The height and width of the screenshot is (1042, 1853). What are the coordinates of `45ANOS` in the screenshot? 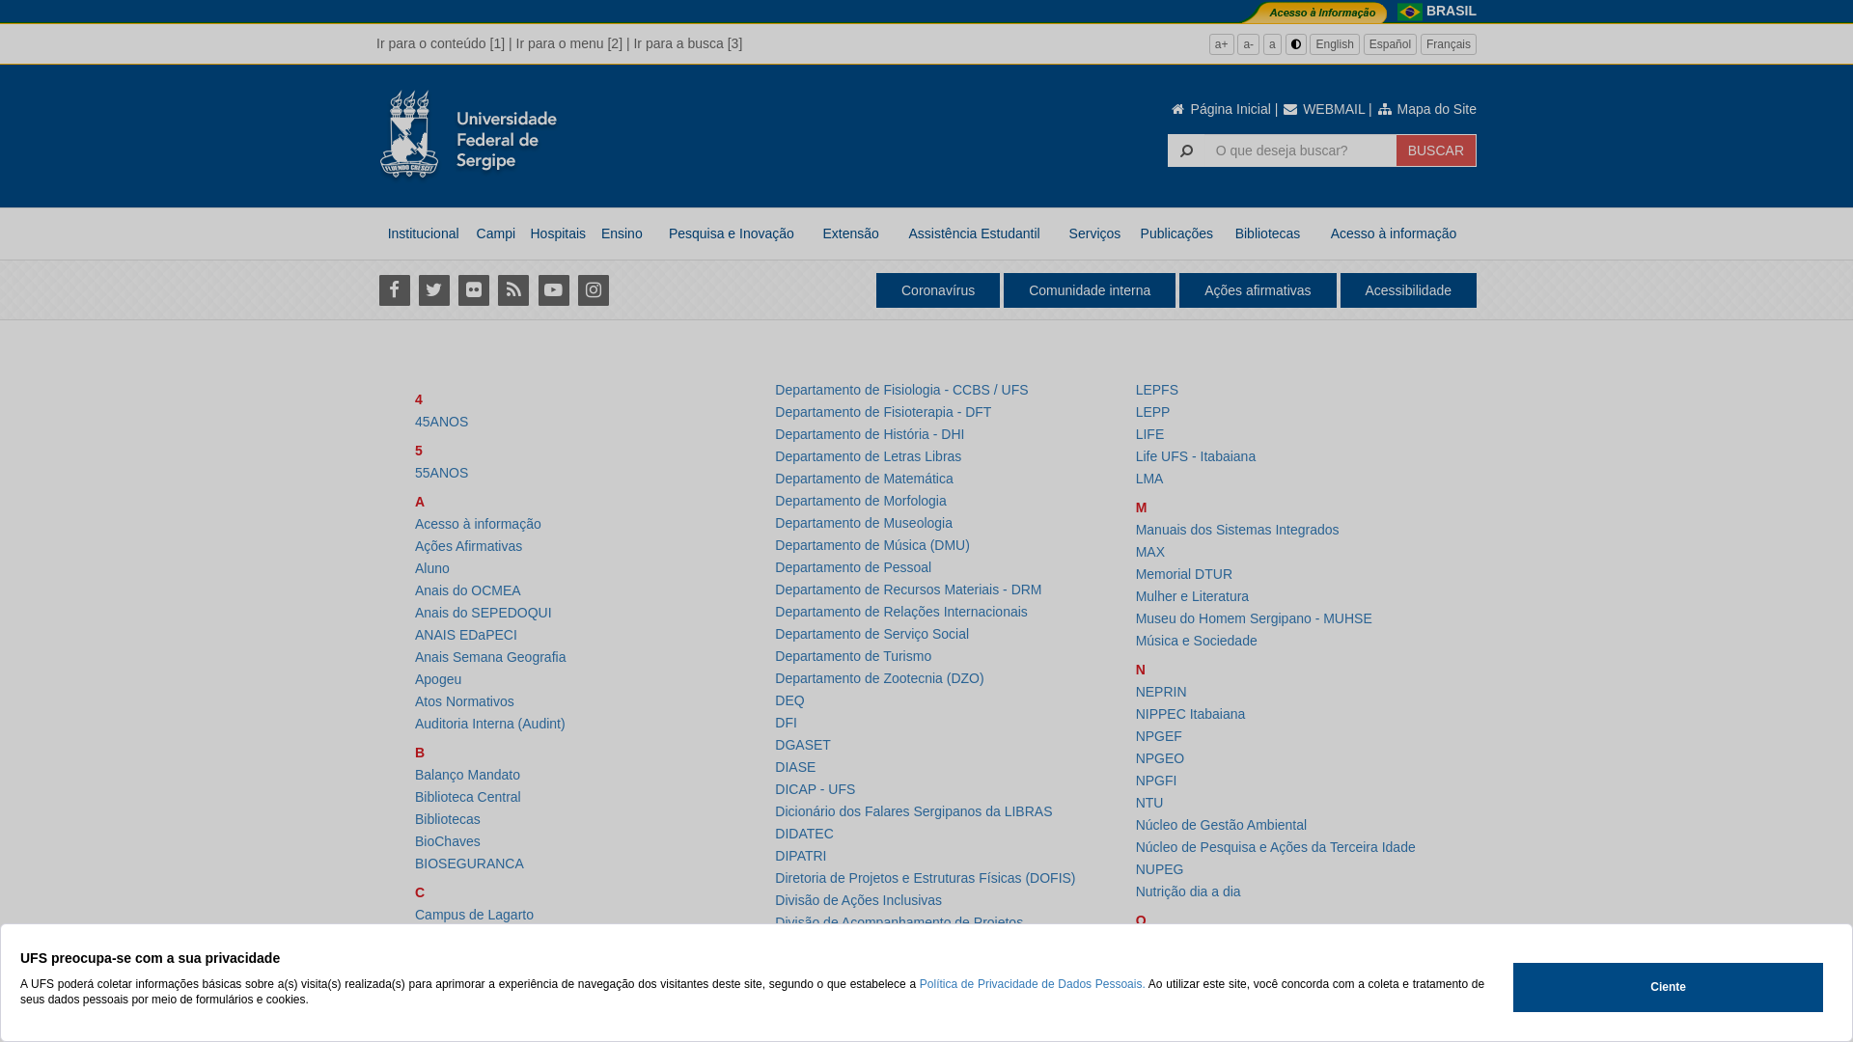 It's located at (442, 422).